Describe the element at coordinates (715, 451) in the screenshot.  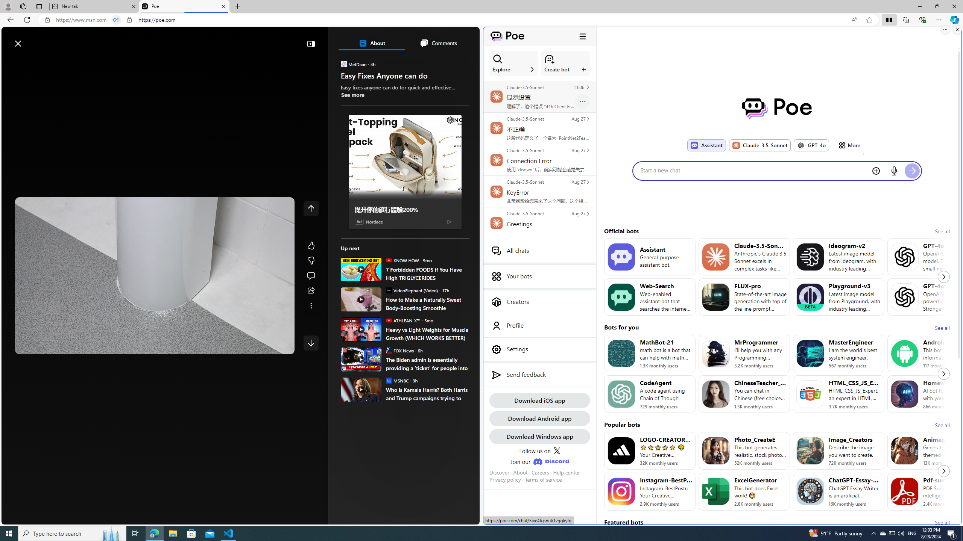
I see `Bot image for Photo_CreateE` at that location.